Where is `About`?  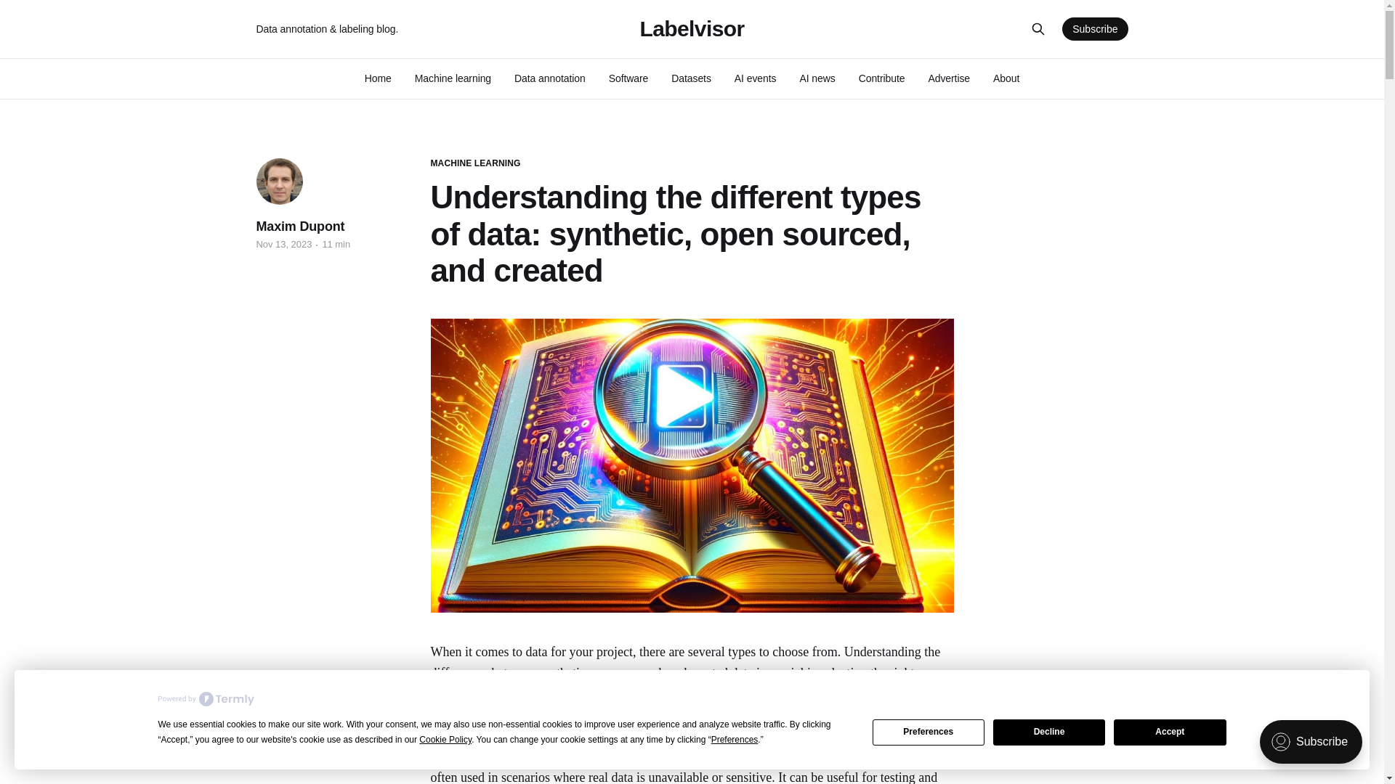 About is located at coordinates (1006, 78).